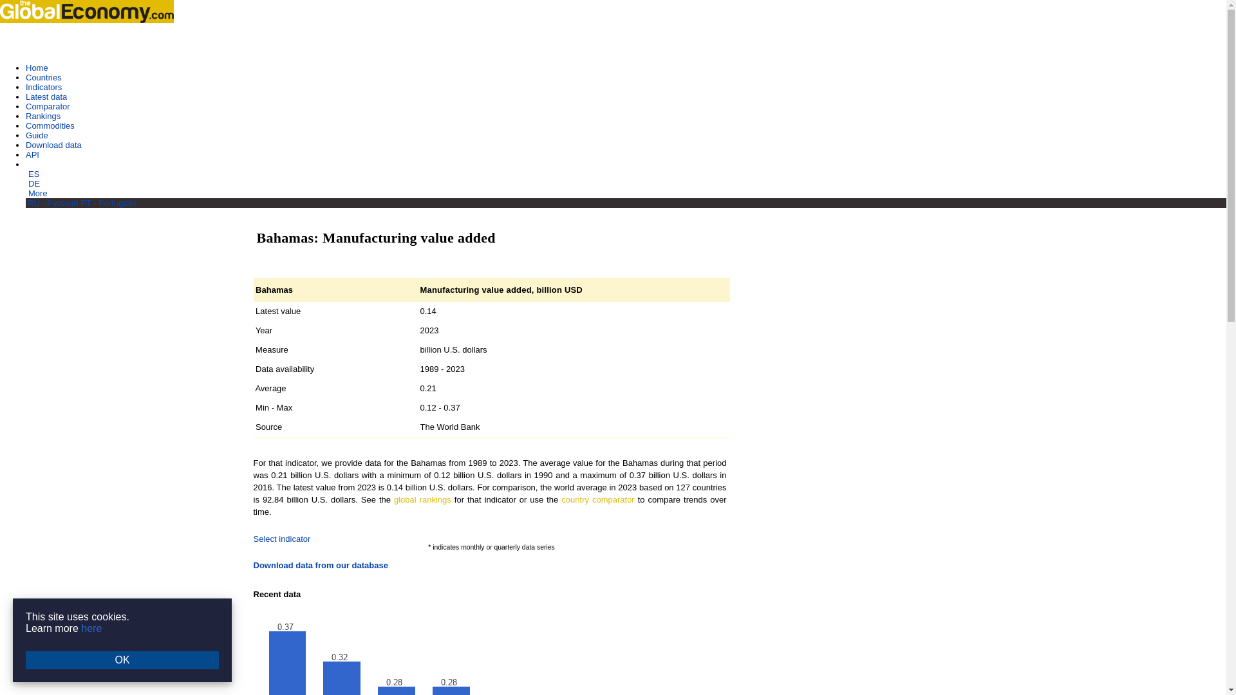 The height and width of the screenshot is (695, 1236). What do you see at coordinates (46, 97) in the screenshot?
I see `Latest data` at bounding box center [46, 97].